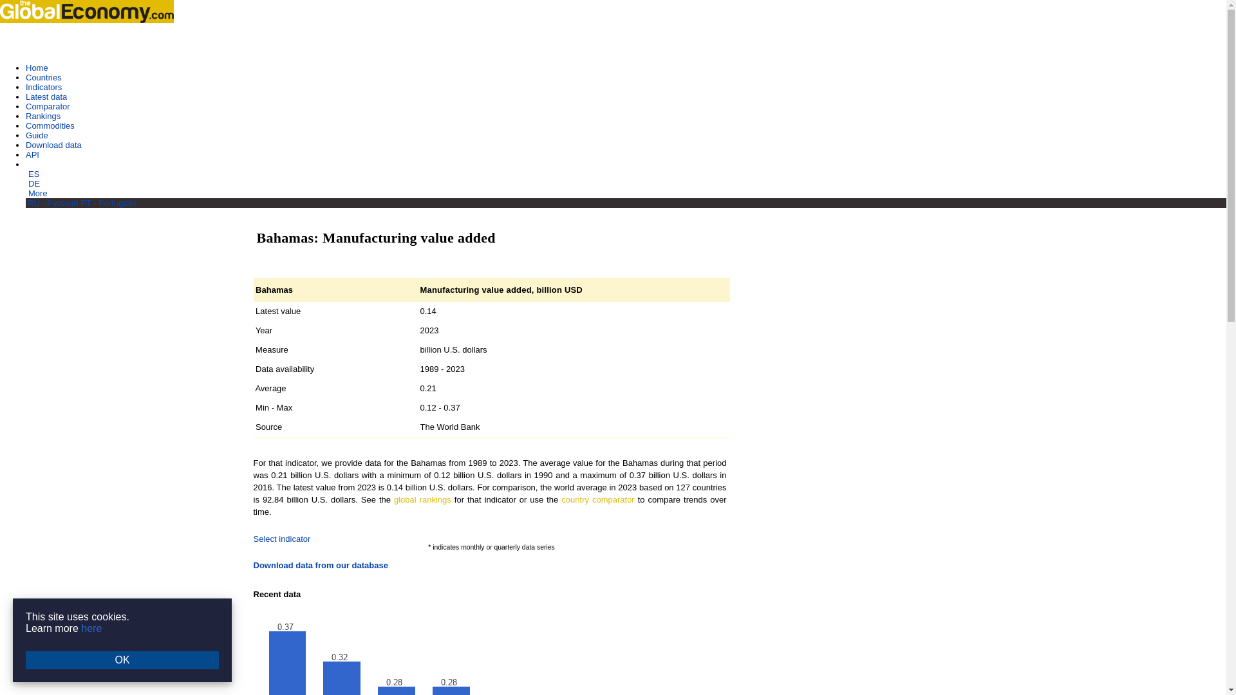 The height and width of the screenshot is (695, 1236). What do you see at coordinates (46, 97) in the screenshot?
I see `Latest data` at bounding box center [46, 97].